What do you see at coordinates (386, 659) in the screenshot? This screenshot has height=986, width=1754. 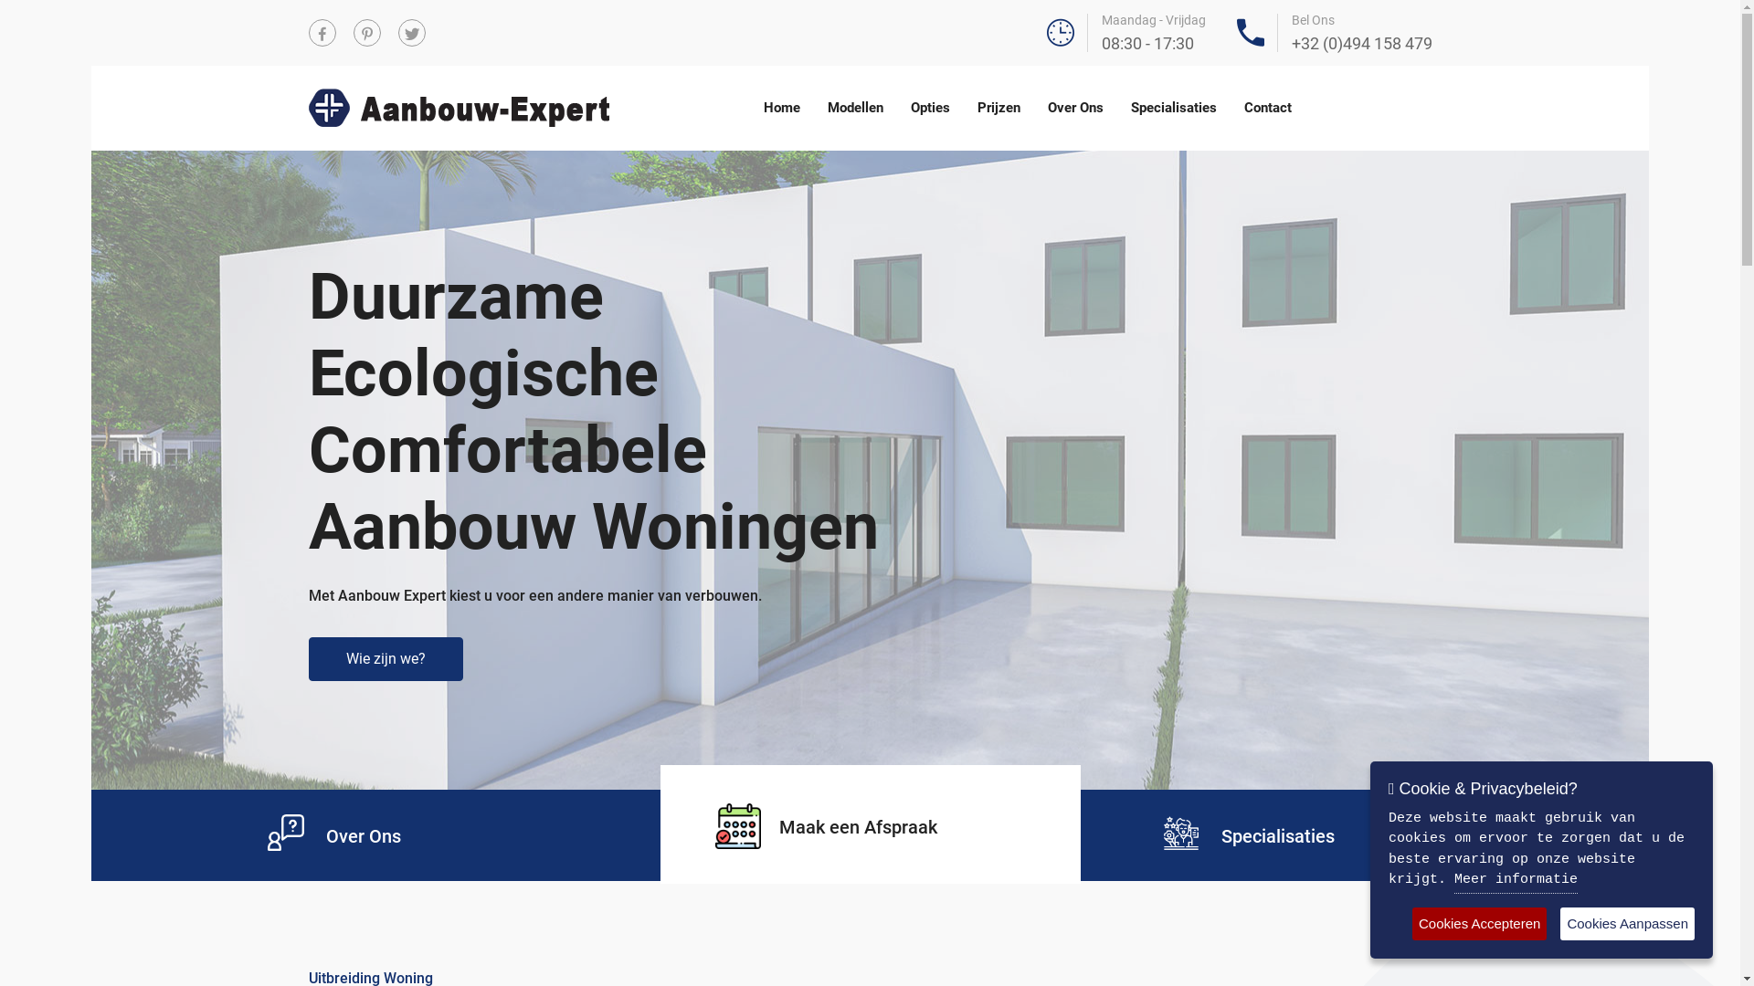 I see `Wie zijn we?` at bounding box center [386, 659].